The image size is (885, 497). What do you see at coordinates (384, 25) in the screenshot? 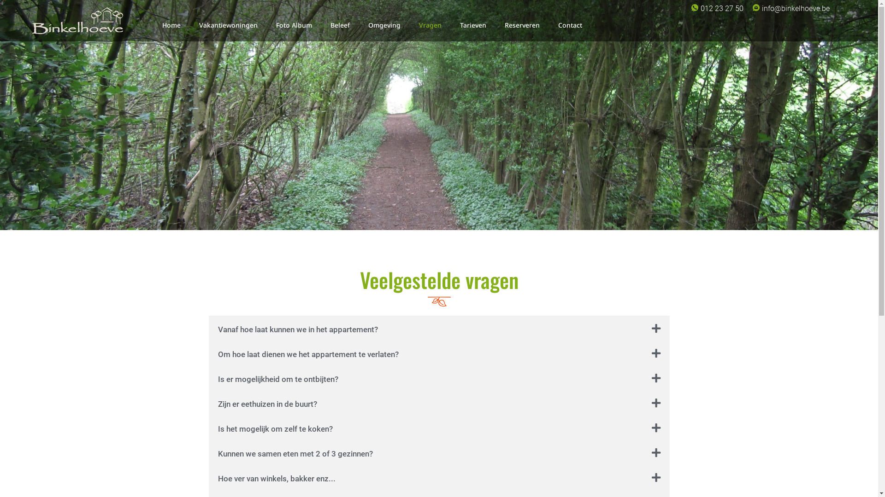
I see `Omgeving` at bounding box center [384, 25].